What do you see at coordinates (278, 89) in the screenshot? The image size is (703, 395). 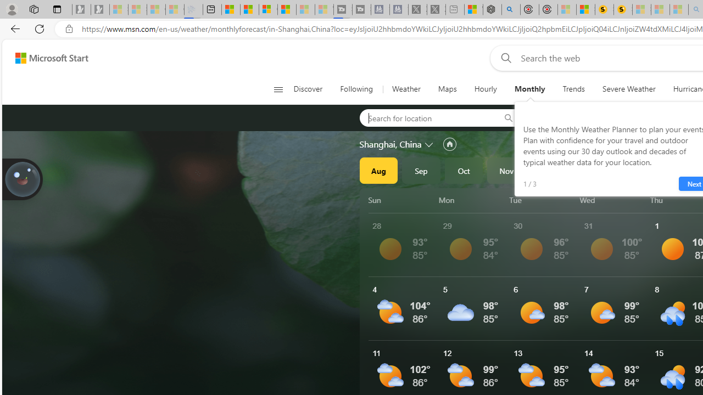 I see `Class: button-glyph` at bounding box center [278, 89].